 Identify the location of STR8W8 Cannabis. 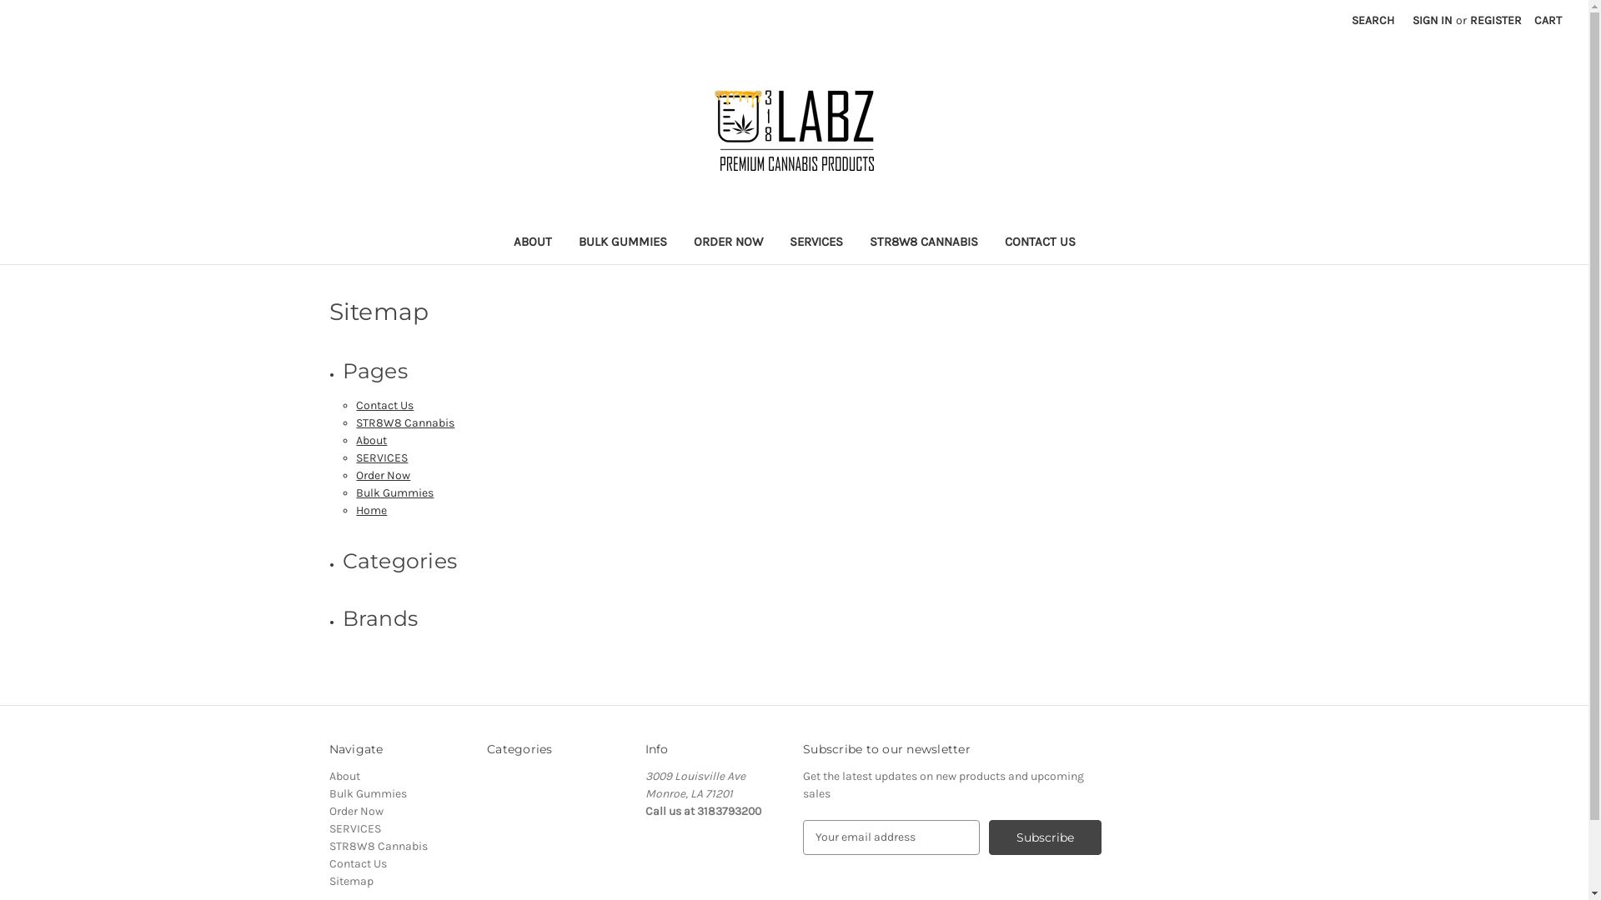
(405, 423).